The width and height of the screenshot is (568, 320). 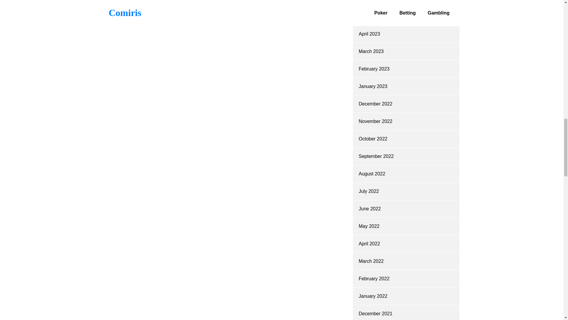 What do you see at coordinates (369, 16) in the screenshot?
I see `May 2023` at bounding box center [369, 16].